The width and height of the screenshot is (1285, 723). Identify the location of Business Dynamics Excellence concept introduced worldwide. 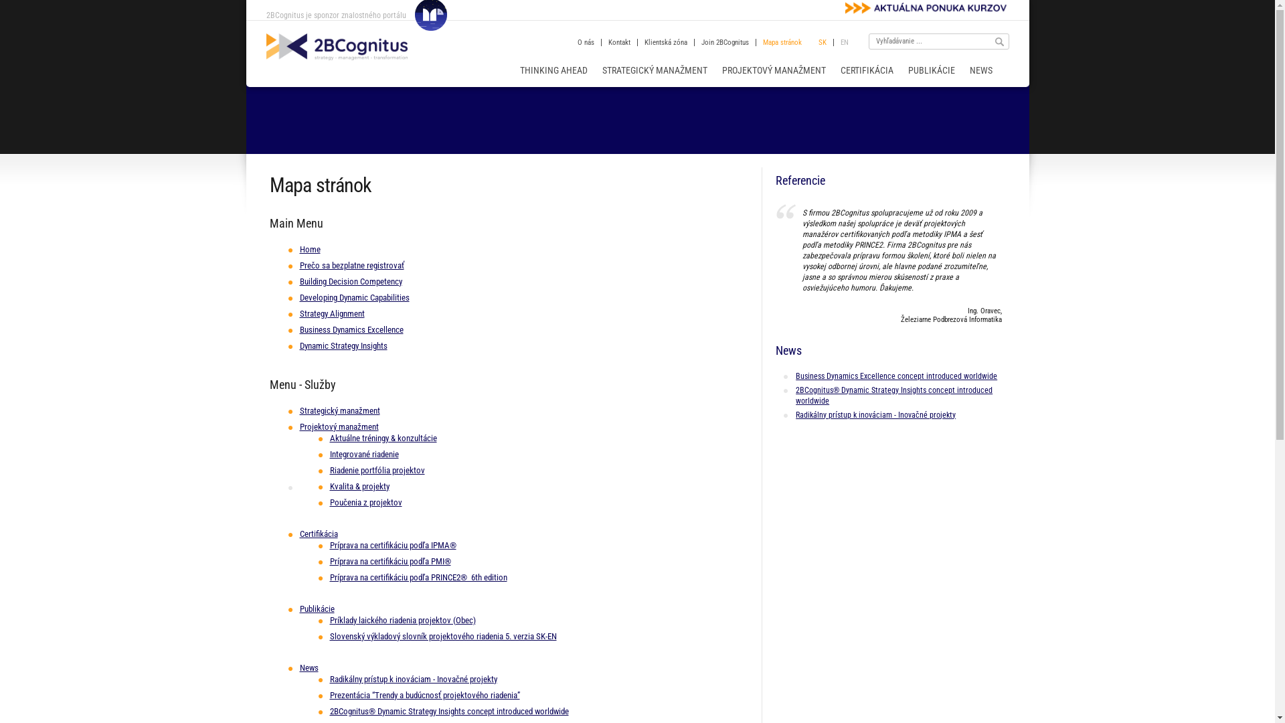
(889, 376).